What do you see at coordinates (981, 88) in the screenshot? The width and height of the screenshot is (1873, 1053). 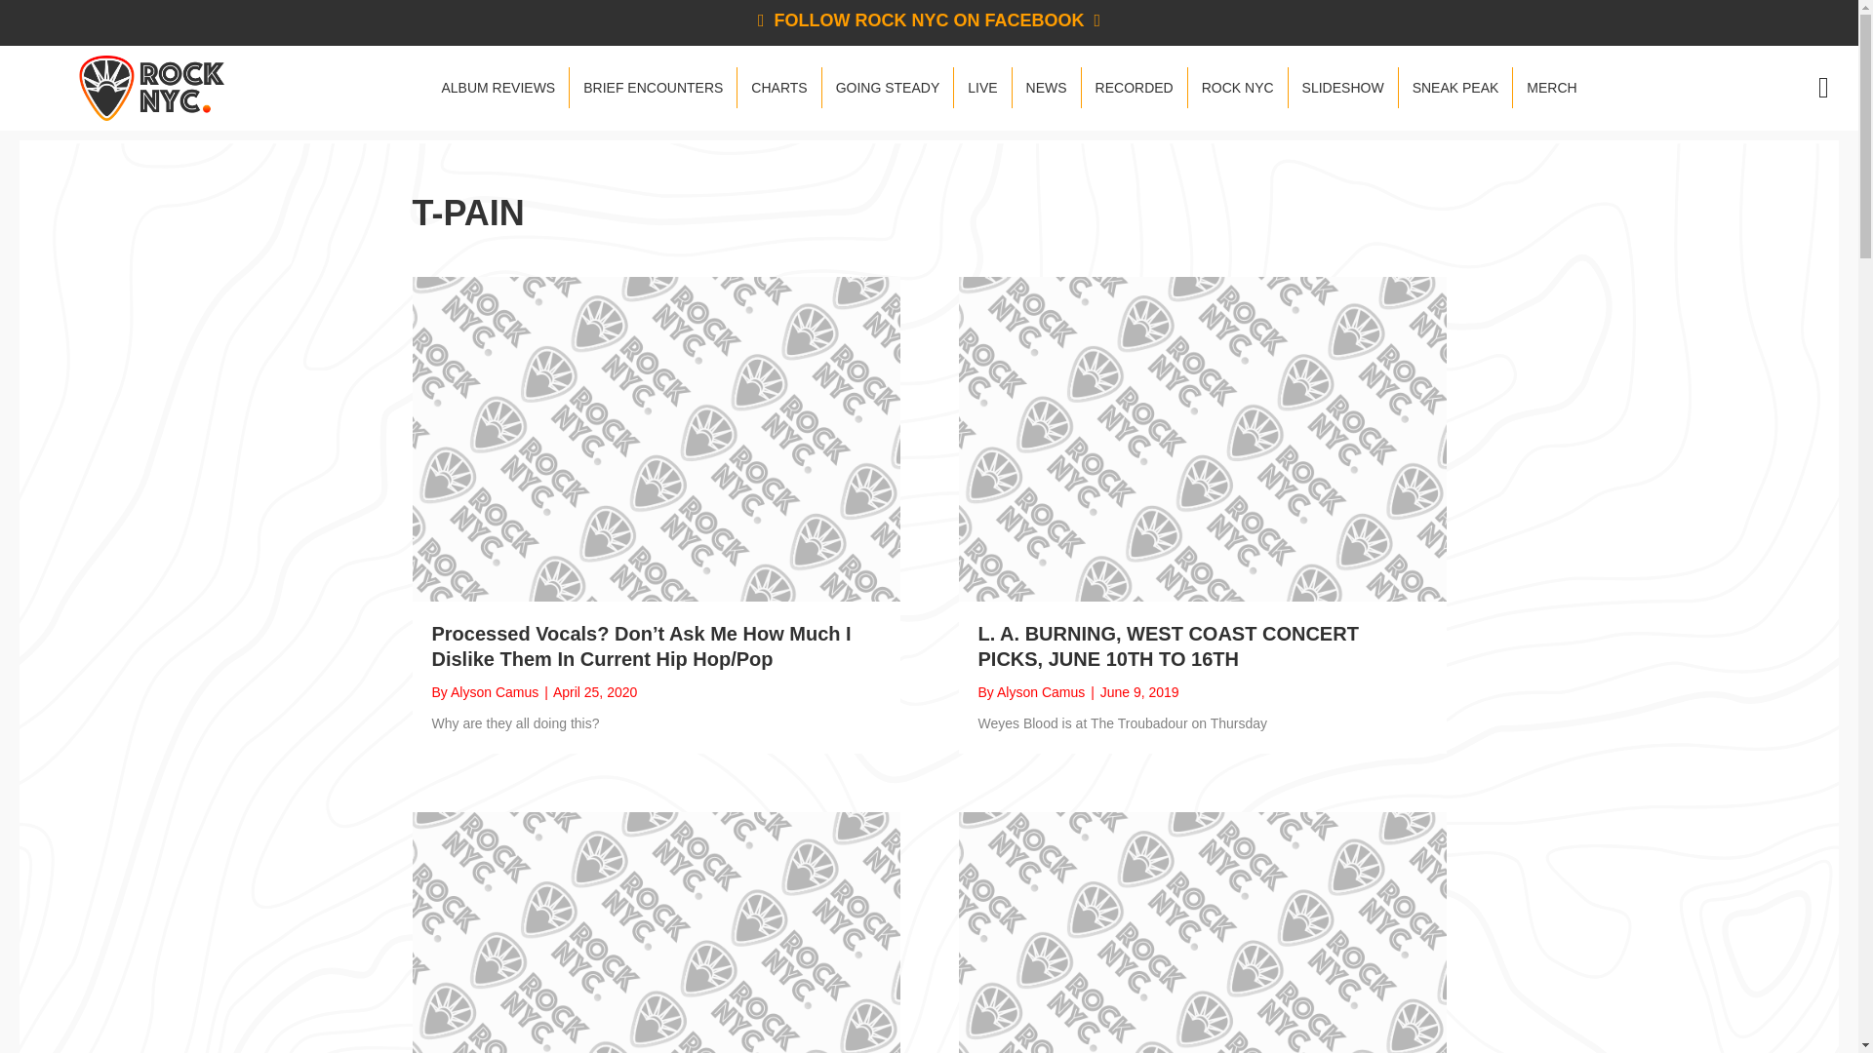 I see `LIVE` at bounding box center [981, 88].